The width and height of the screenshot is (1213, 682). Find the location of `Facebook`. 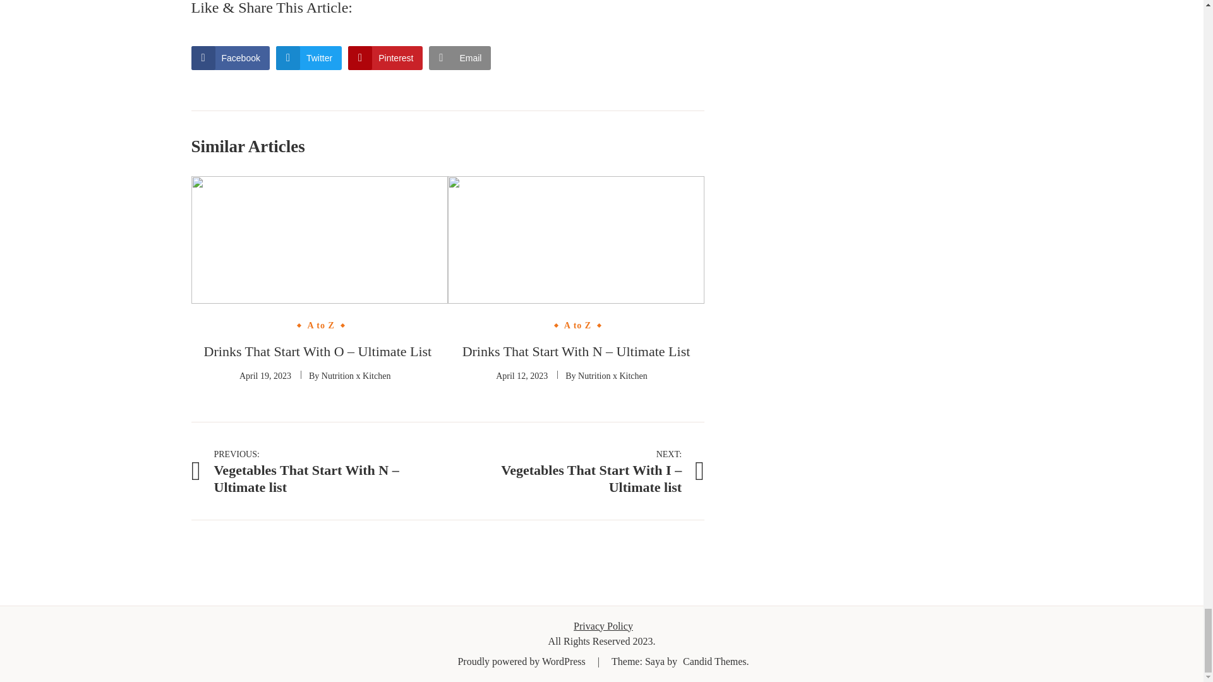

Facebook is located at coordinates (230, 58).